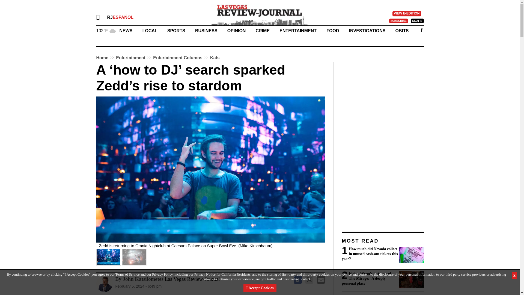 Image resolution: width=524 pixels, height=295 pixels. Describe the element at coordinates (236, 31) in the screenshot. I see `OPINION` at that location.